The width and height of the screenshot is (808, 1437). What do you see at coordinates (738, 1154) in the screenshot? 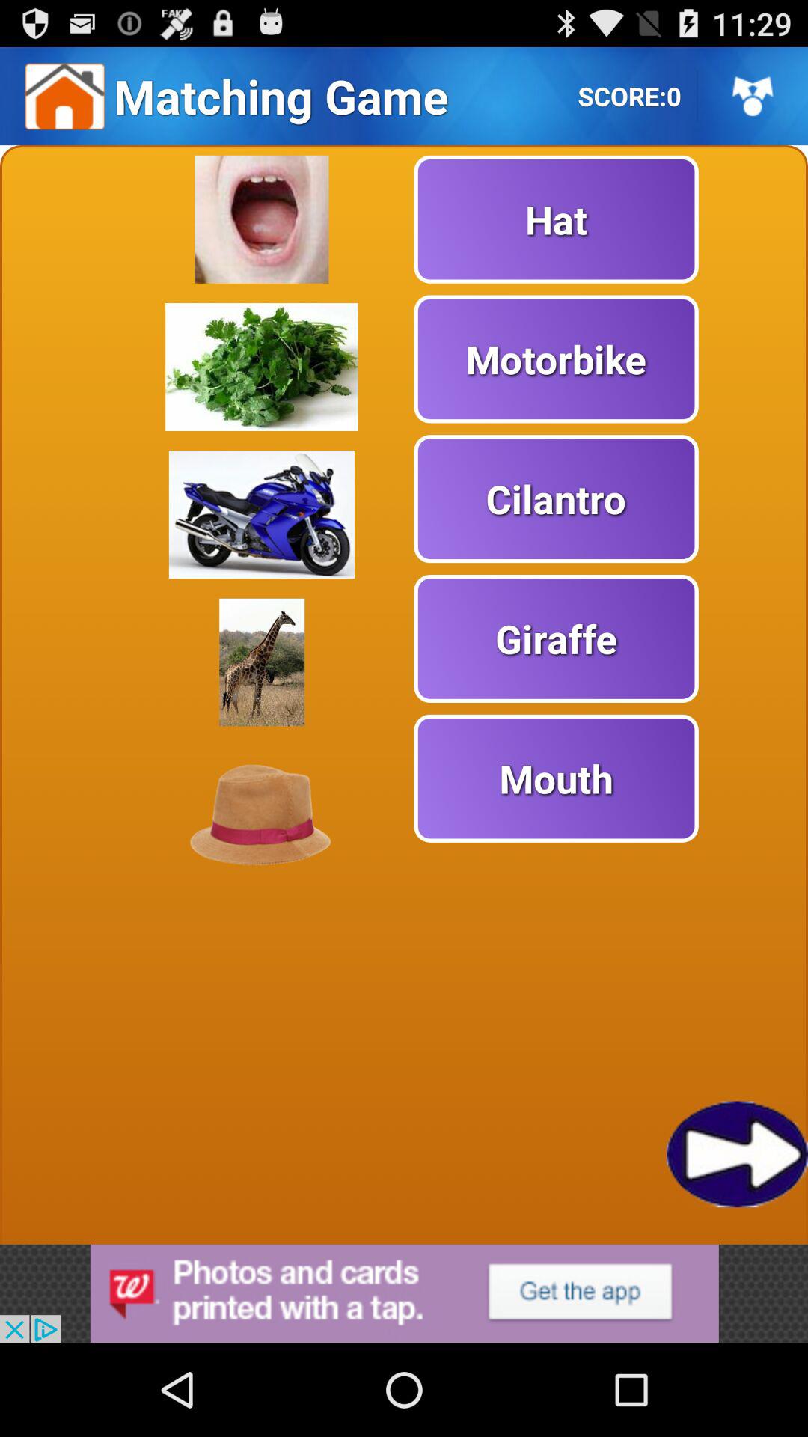
I see `next page` at bounding box center [738, 1154].